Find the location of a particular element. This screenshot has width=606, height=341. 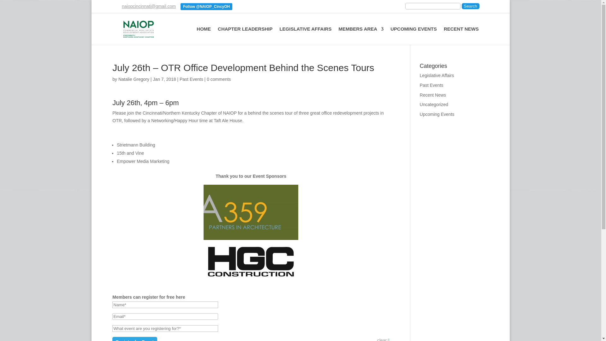

RECENT NEWS is located at coordinates (461, 34).